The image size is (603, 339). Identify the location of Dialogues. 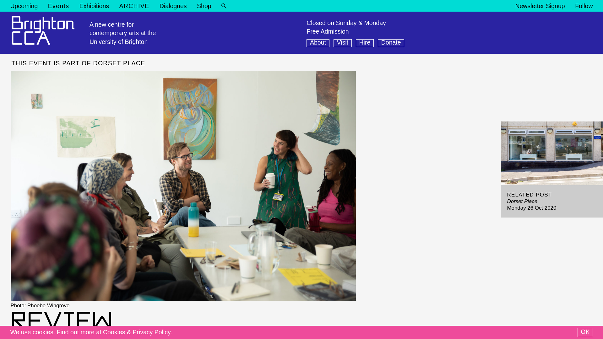
(173, 6).